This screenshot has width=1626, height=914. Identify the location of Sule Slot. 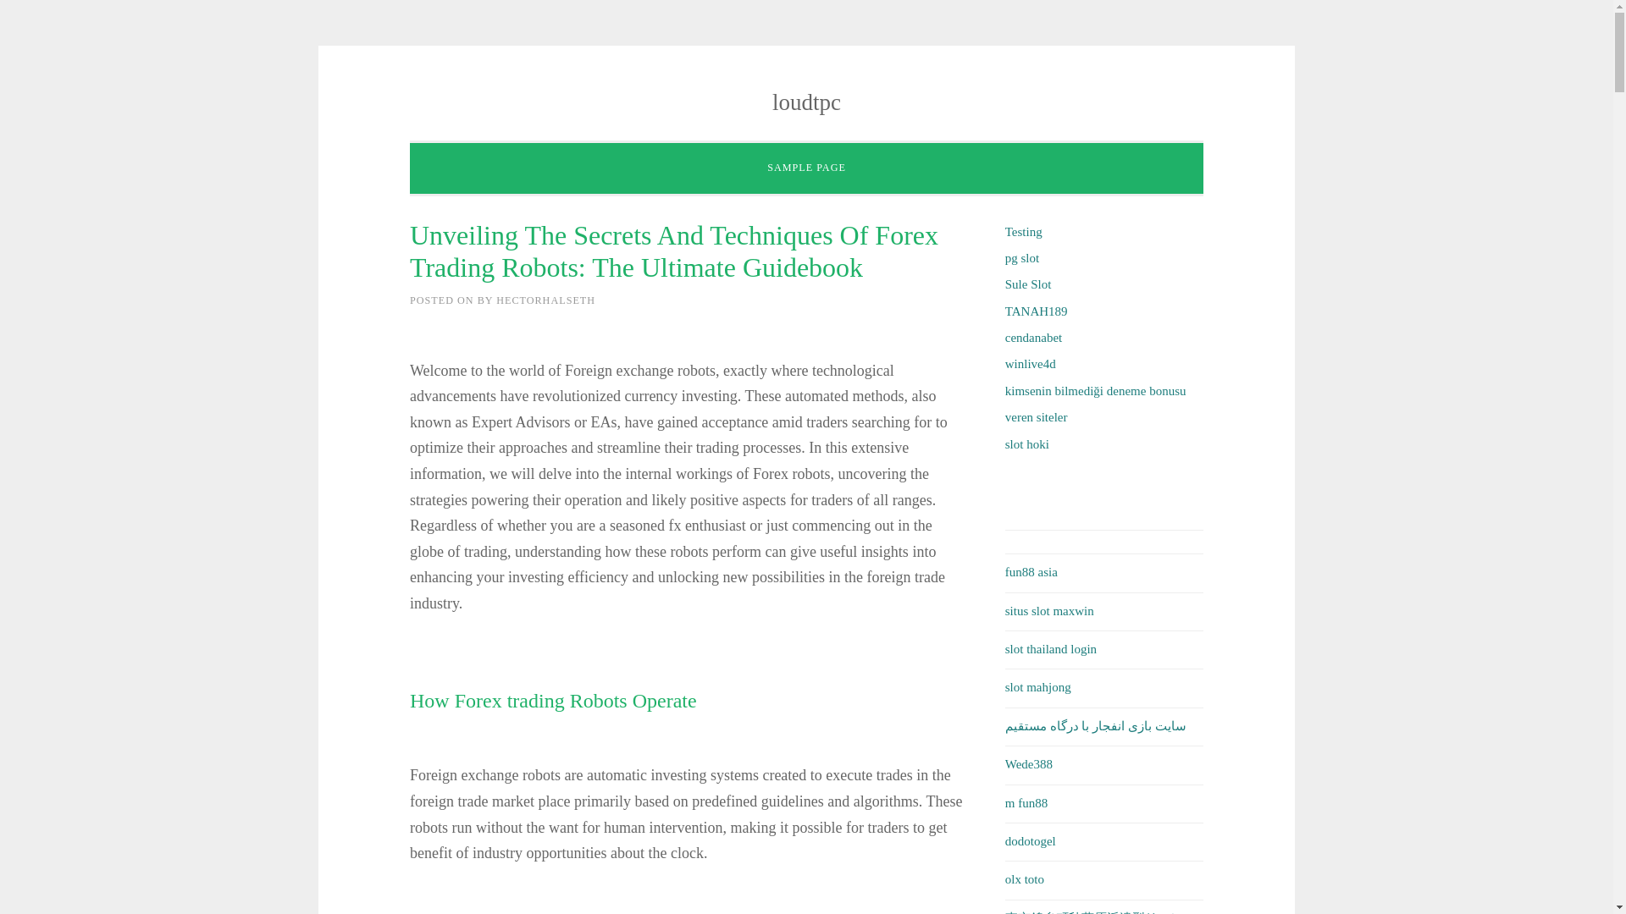
(1028, 284).